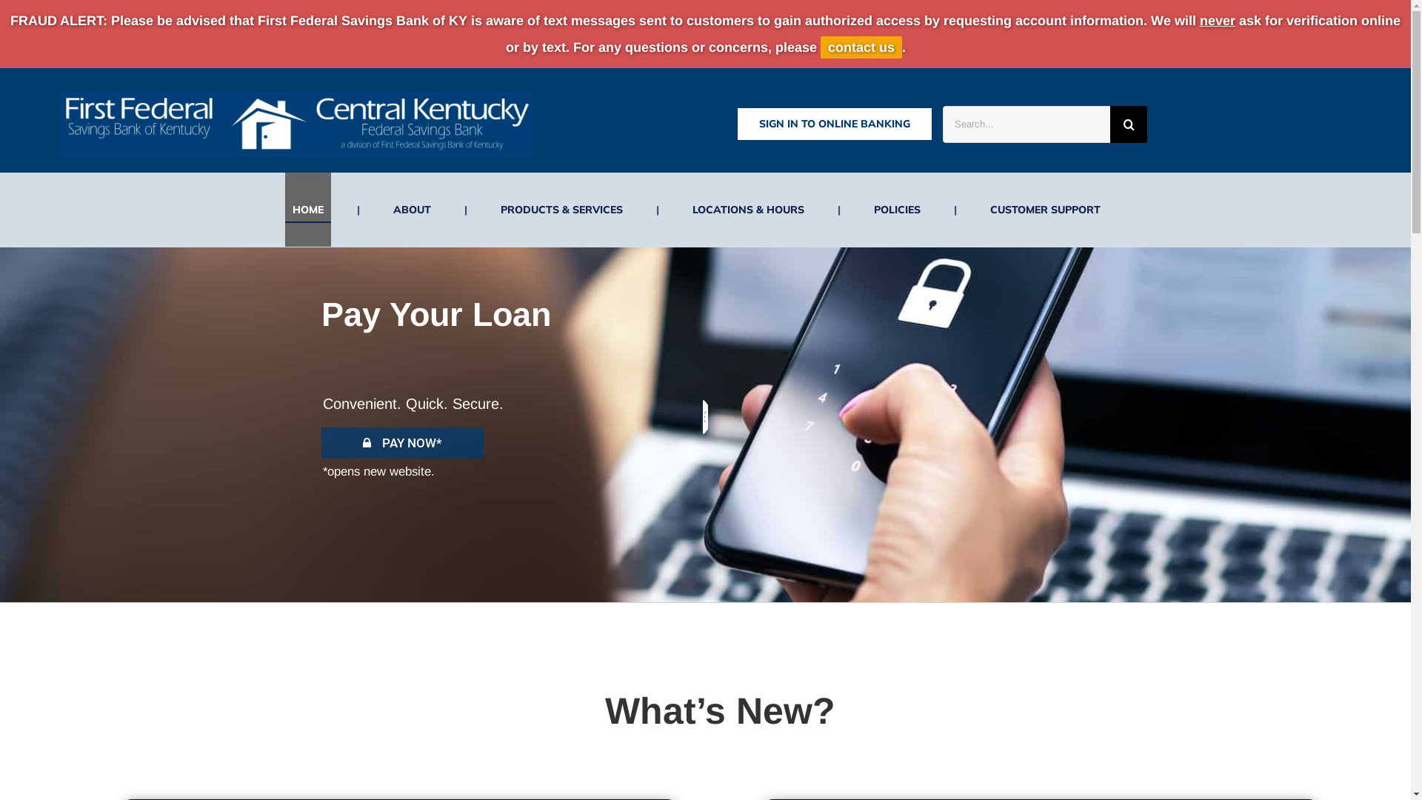  What do you see at coordinates (835, 124) in the screenshot?
I see `SIGN IN TO ONLINE BANKING` at bounding box center [835, 124].